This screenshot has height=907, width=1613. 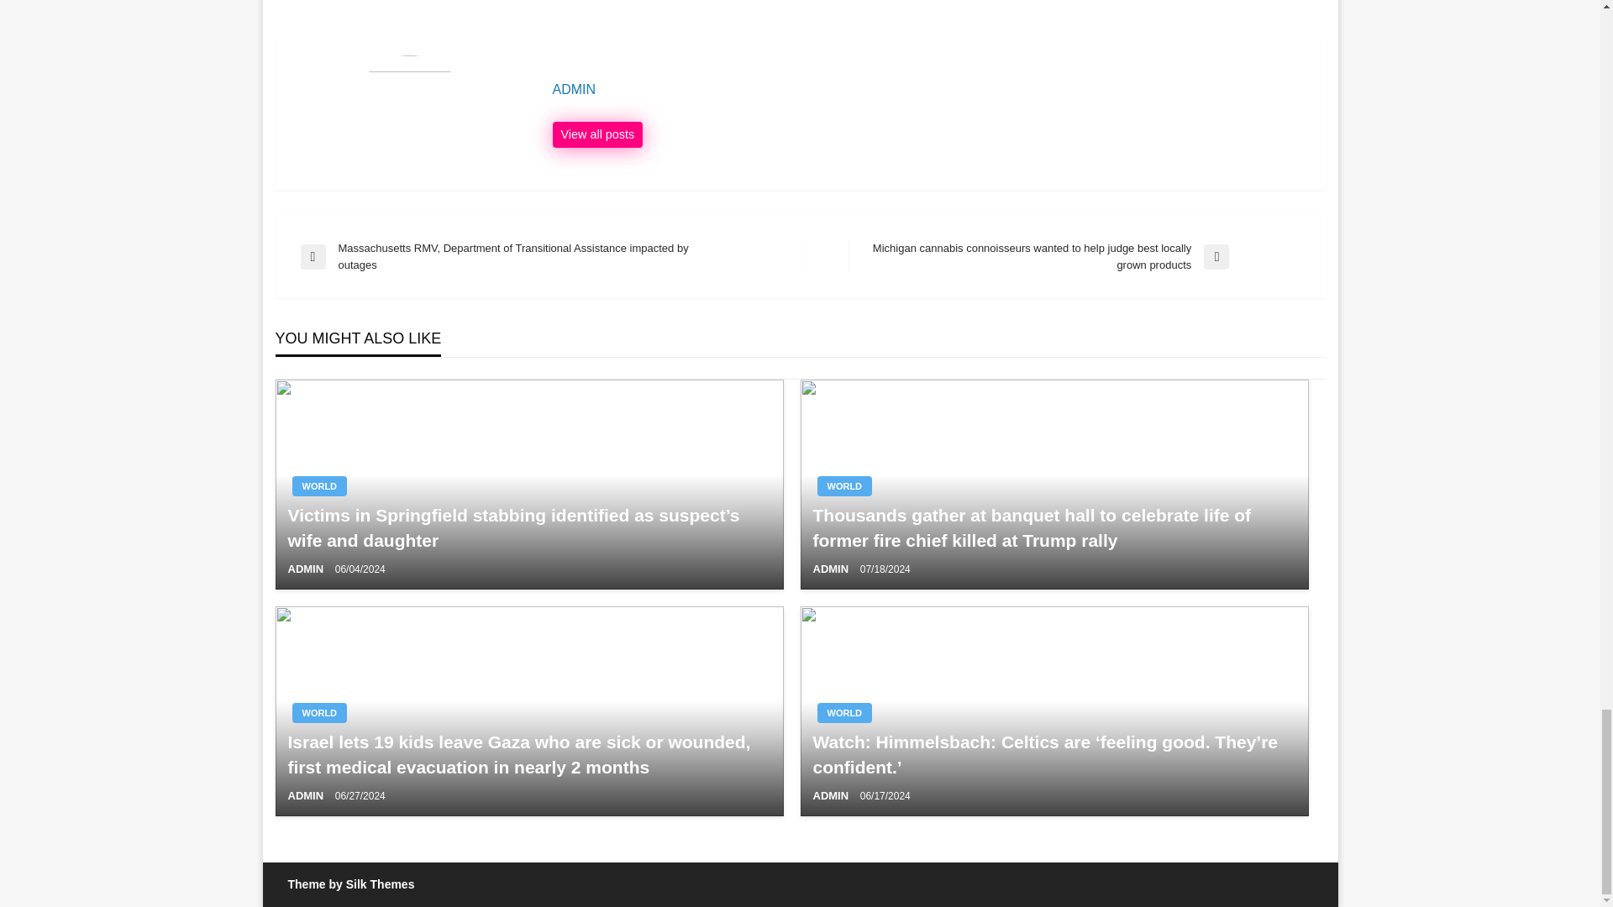 What do you see at coordinates (598, 134) in the screenshot?
I see `View all posts` at bounding box center [598, 134].